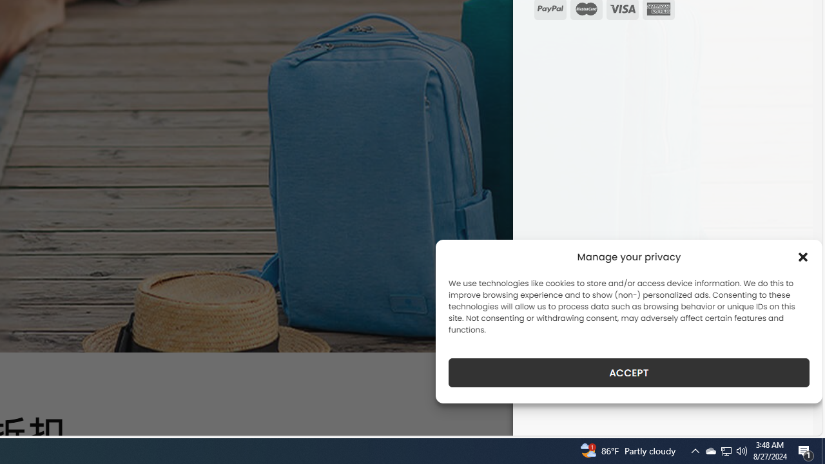 The height and width of the screenshot is (464, 825). What do you see at coordinates (803, 256) in the screenshot?
I see `Class: cmplz-close` at bounding box center [803, 256].